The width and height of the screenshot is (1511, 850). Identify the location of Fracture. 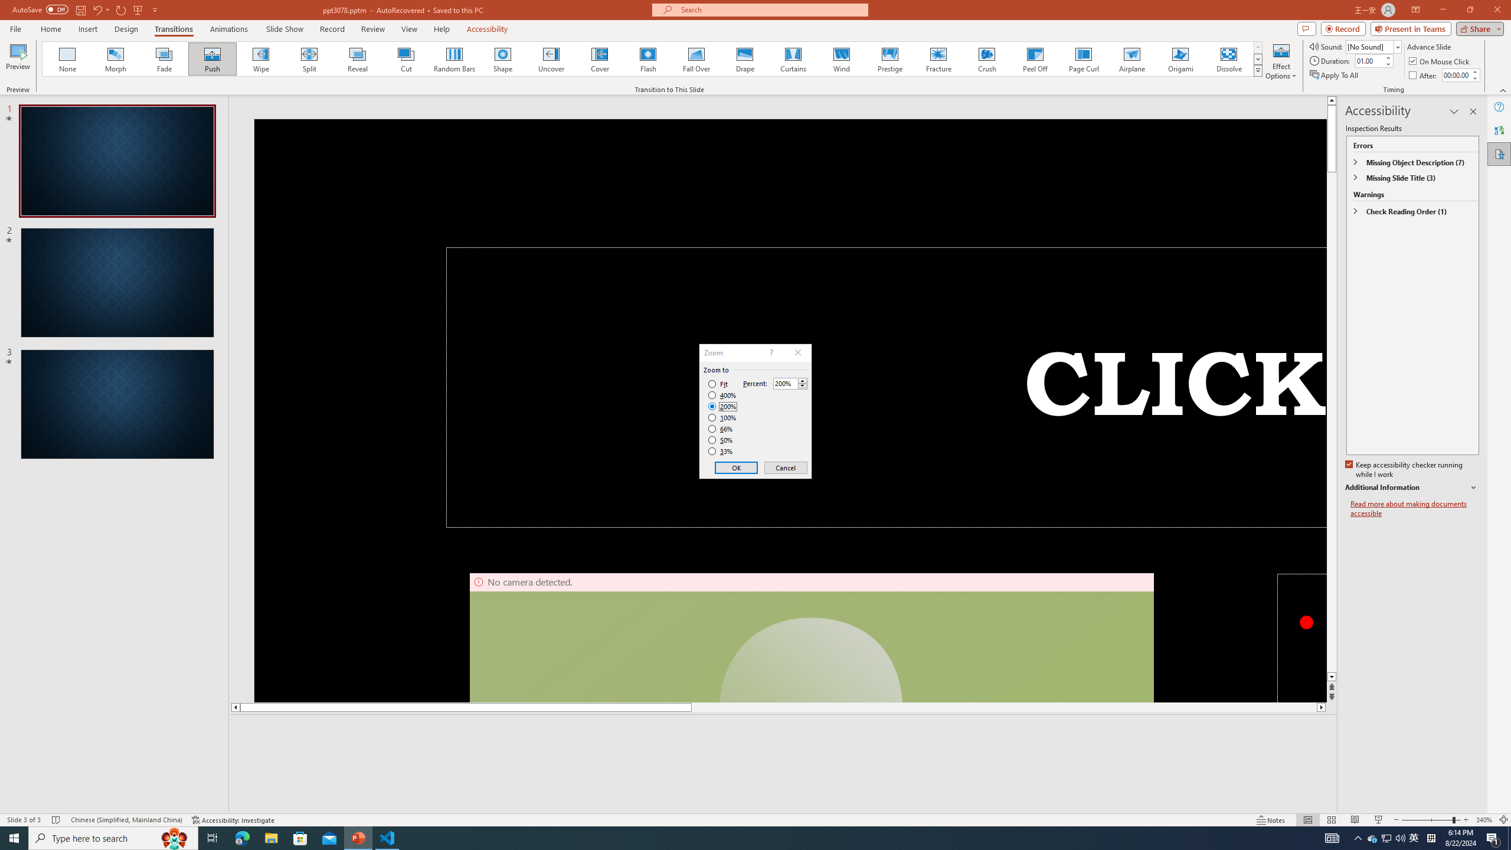
(938, 59).